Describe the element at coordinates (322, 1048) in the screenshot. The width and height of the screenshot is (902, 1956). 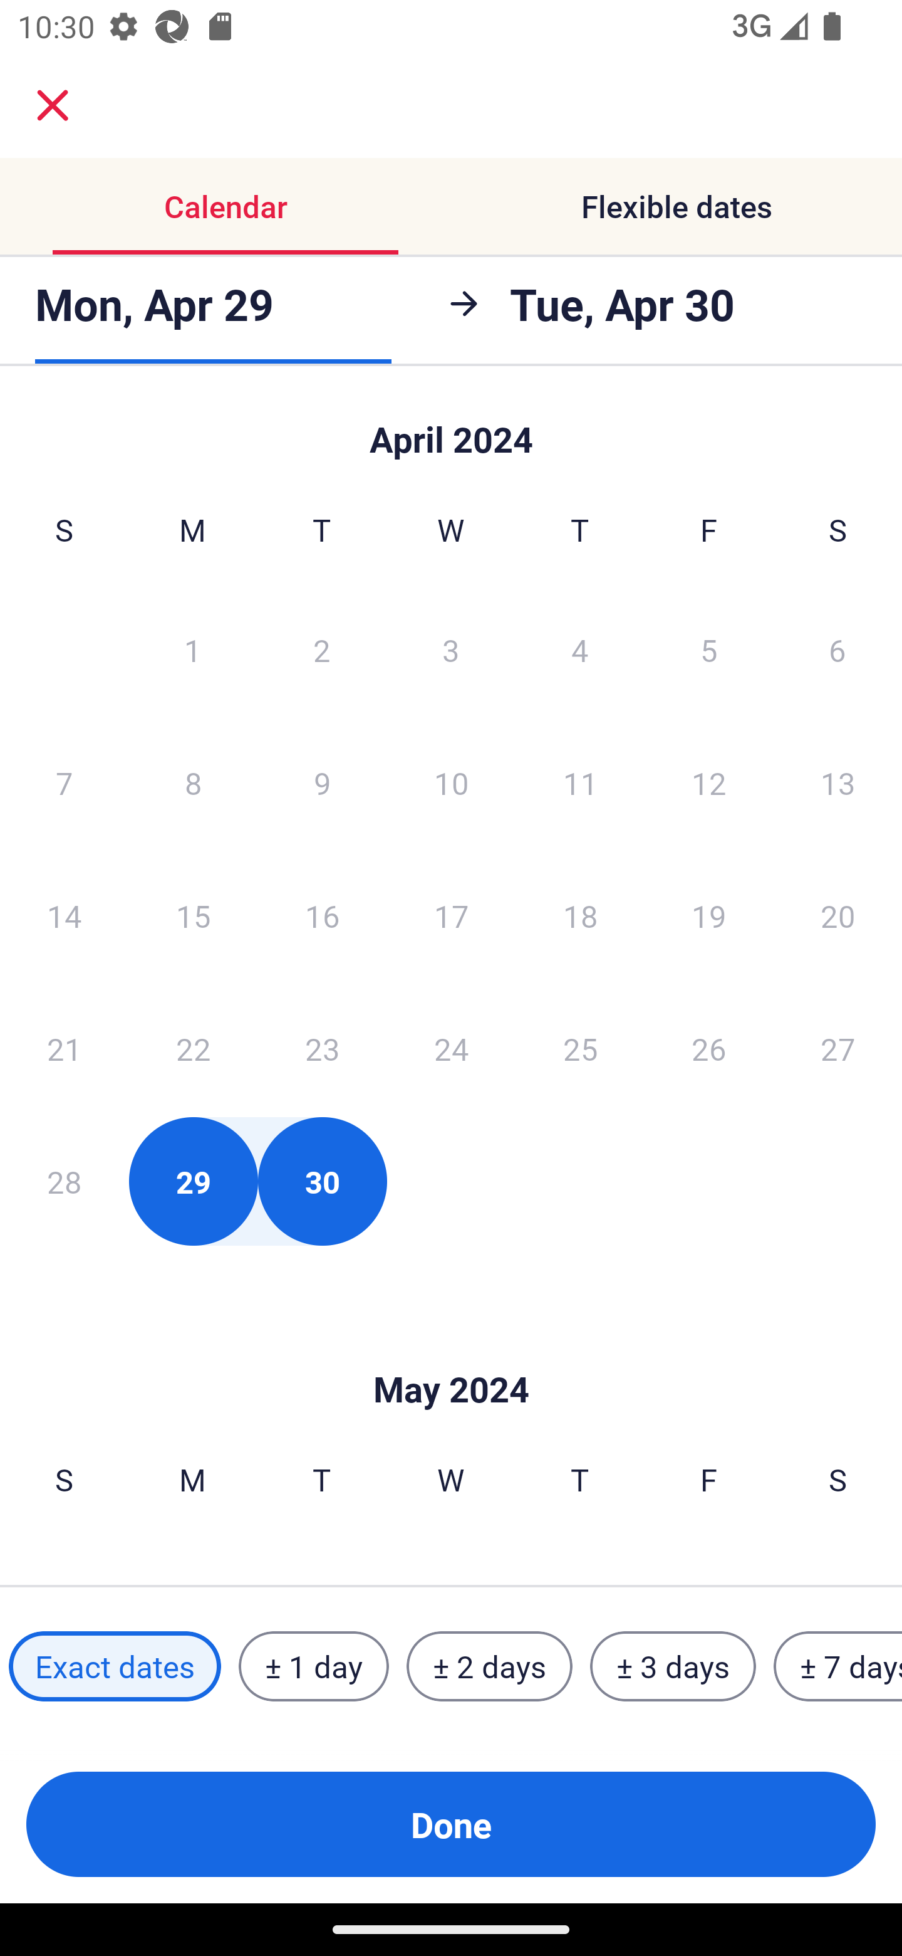
I see `23 Tuesday, April 23, 2024` at that location.